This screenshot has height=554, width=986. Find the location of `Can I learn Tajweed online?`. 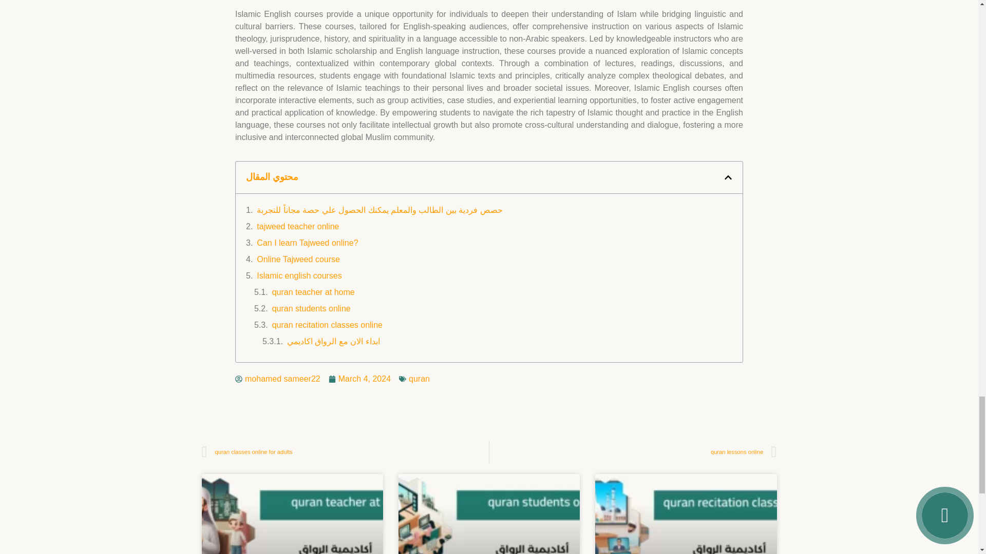

Can I learn Tajweed online? is located at coordinates (307, 243).